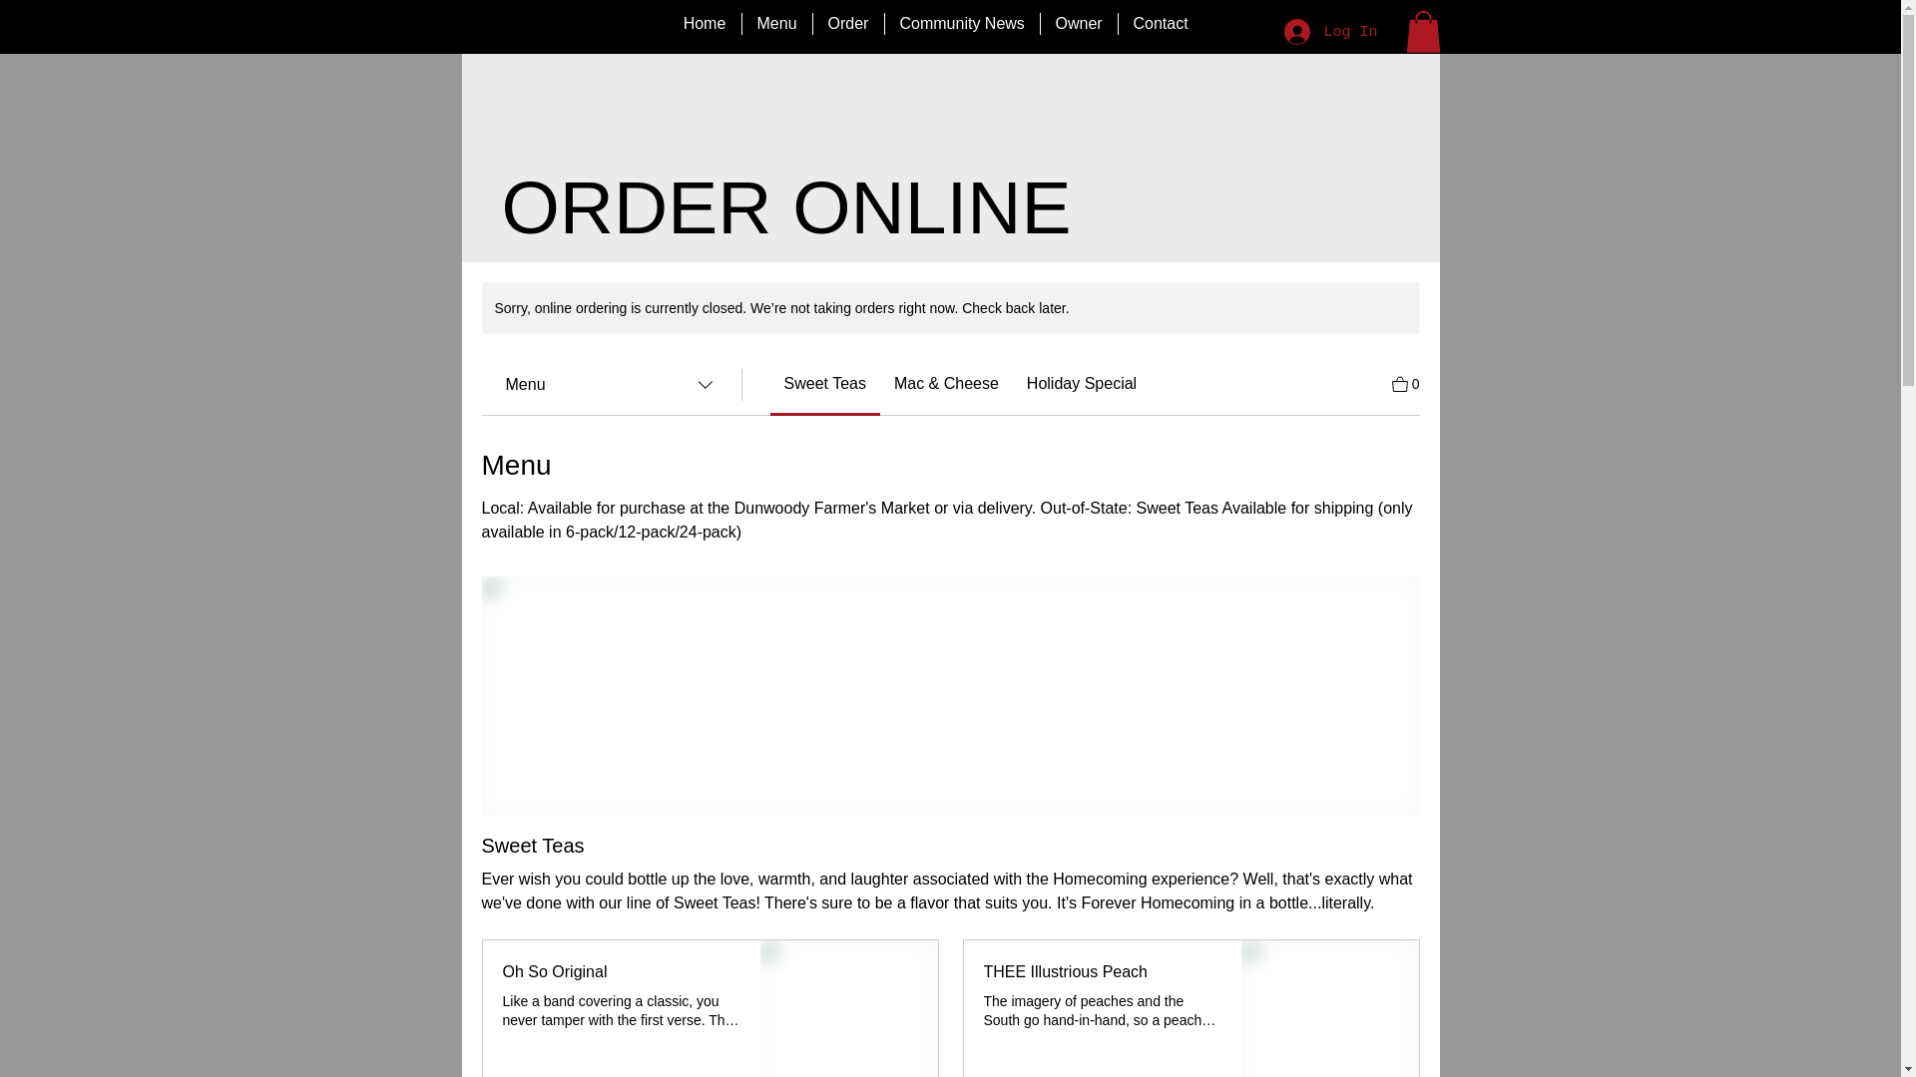 The width and height of the screenshot is (1916, 1077). Describe the element at coordinates (705, 23) in the screenshot. I see `Home` at that location.